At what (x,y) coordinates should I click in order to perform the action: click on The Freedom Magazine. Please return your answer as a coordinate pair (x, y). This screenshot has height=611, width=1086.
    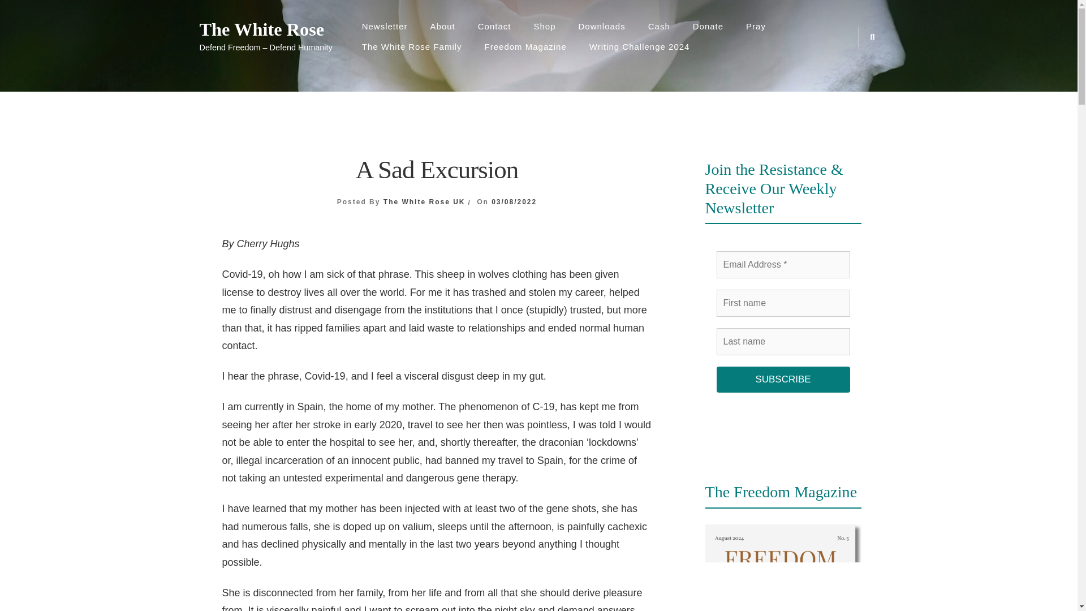
    Looking at the image, I should click on (783, 567).